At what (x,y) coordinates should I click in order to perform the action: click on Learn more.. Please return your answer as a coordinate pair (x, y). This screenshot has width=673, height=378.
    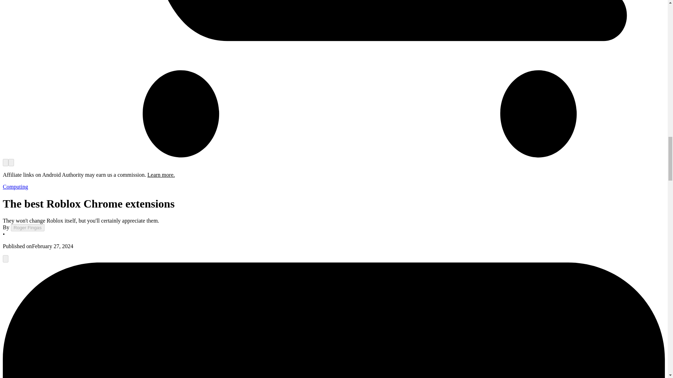
    Looking at the image, I should click on (161, 175).